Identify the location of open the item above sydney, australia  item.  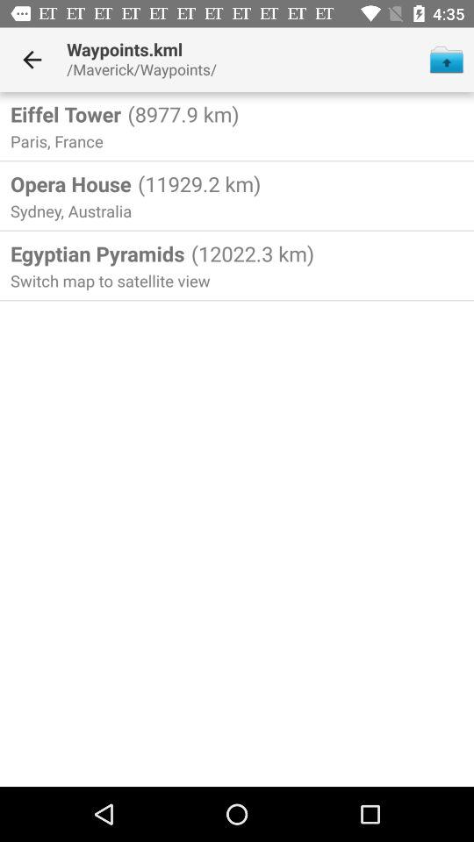
(70, 183).